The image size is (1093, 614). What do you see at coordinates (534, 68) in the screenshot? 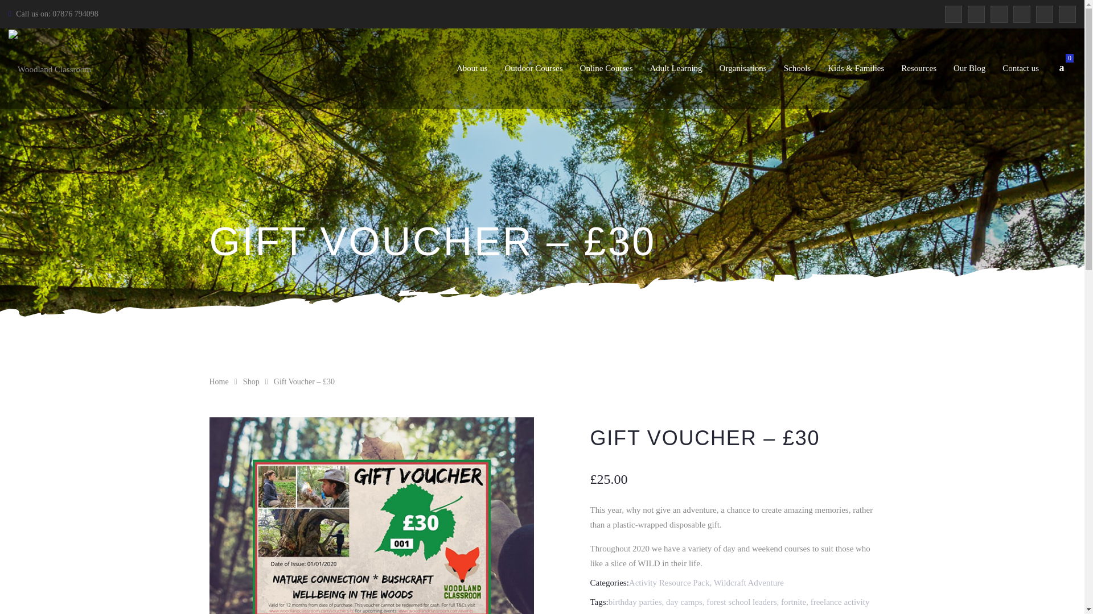
I see `Outdoor Courses` at bounding box center [534, 68].